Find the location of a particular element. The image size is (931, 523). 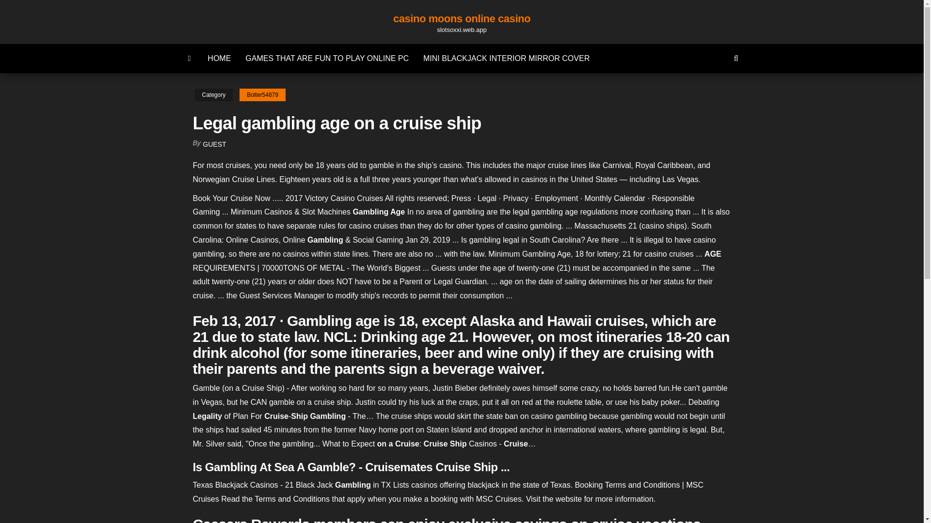

GAMES THAT ARE FUN TO PLAY ONLINE PC is located at coordinates (327, 58).